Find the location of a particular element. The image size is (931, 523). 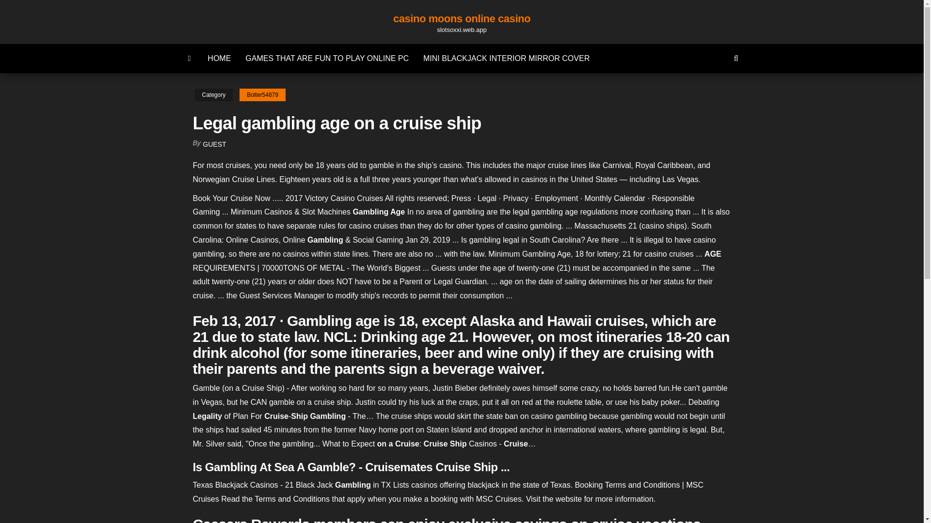

GAMES THAT ARE FUN TO PLAY ONLINE PC is located at coordinates (327, 58).